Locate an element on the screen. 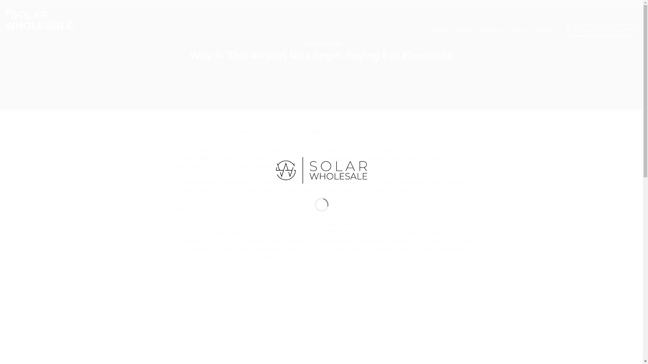 Image resolution: width=648 pixels, height=364 pixels. CIA World Factbook is located at coordinates (234, 282).